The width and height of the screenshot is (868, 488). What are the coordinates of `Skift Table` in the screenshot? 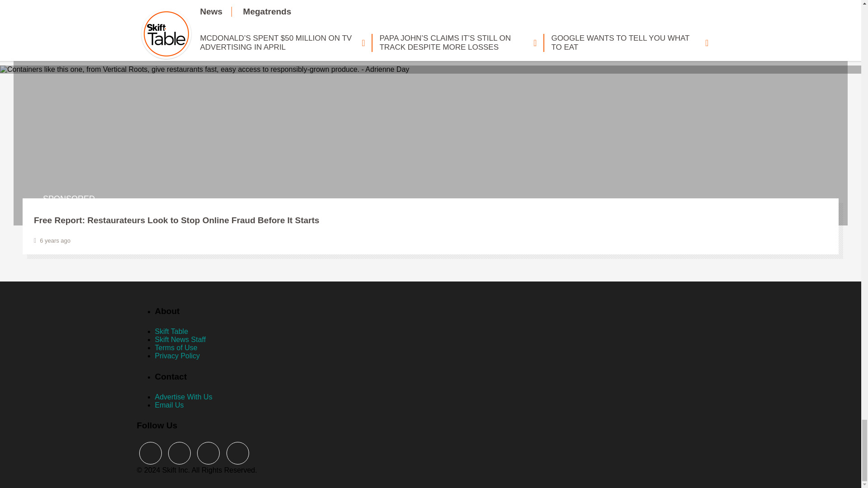 It's located at (171, 331).